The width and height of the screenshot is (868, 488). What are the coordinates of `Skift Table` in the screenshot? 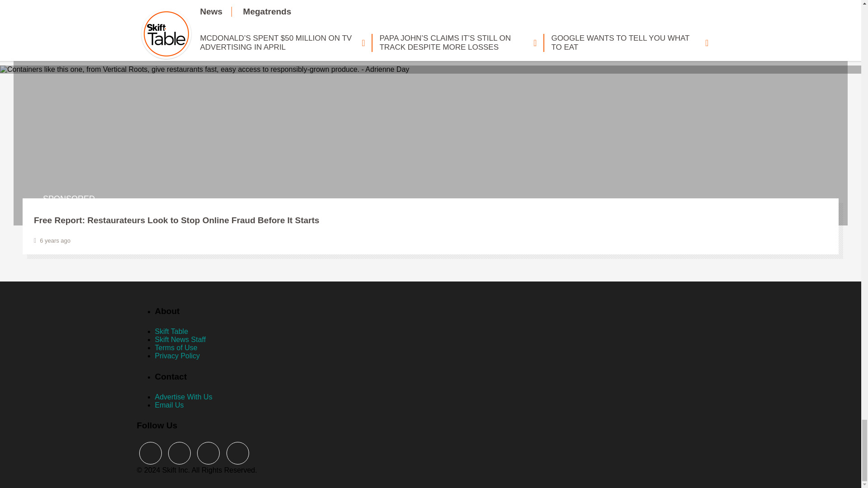 It's located at (171, 331).